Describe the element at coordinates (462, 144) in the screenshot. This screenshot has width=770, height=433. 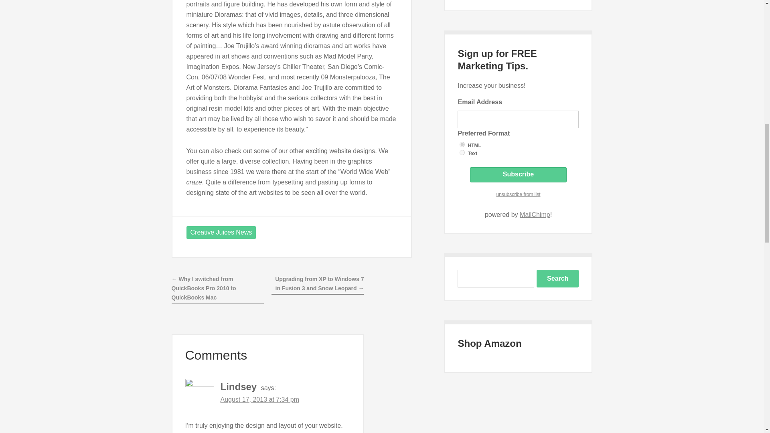
I see `html` at that location.